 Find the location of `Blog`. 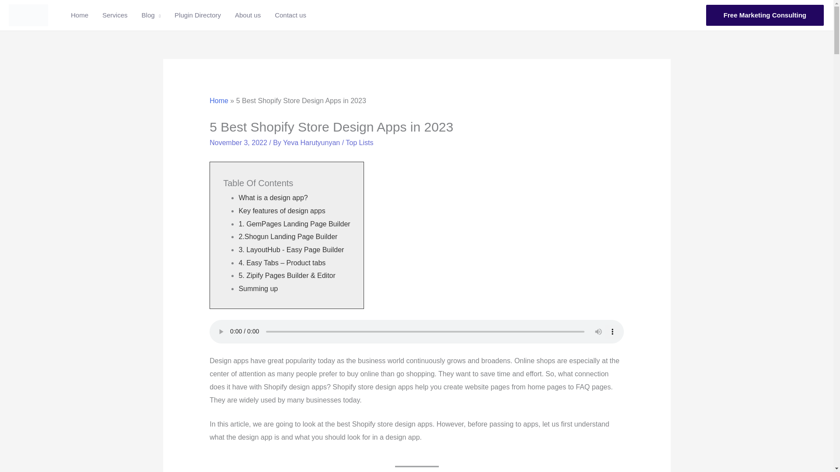

Blog is located at coordinates (151, 15).